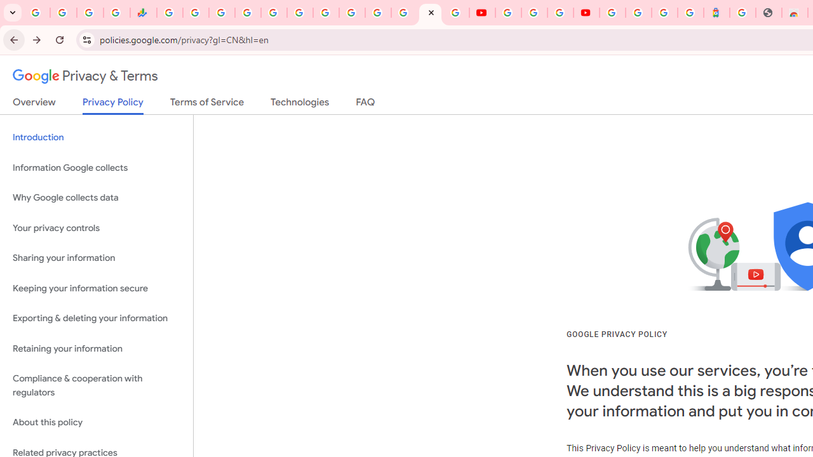  What do you see at coordinates (207, 105) in the screenshot?
I see `Terms of Service` at bounding box center [207, 105].